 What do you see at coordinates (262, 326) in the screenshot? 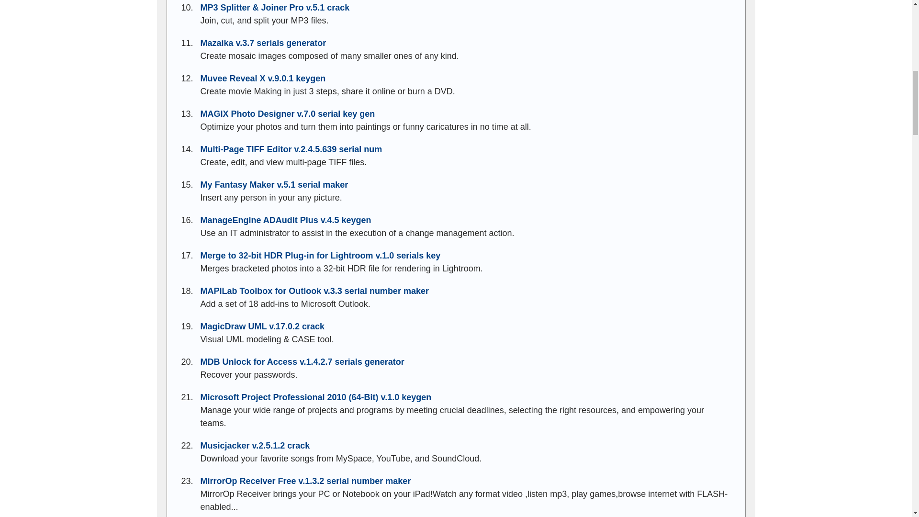
I see `MagicDraw UML v.17.0.2 crack` at bounding box center [262, 326].